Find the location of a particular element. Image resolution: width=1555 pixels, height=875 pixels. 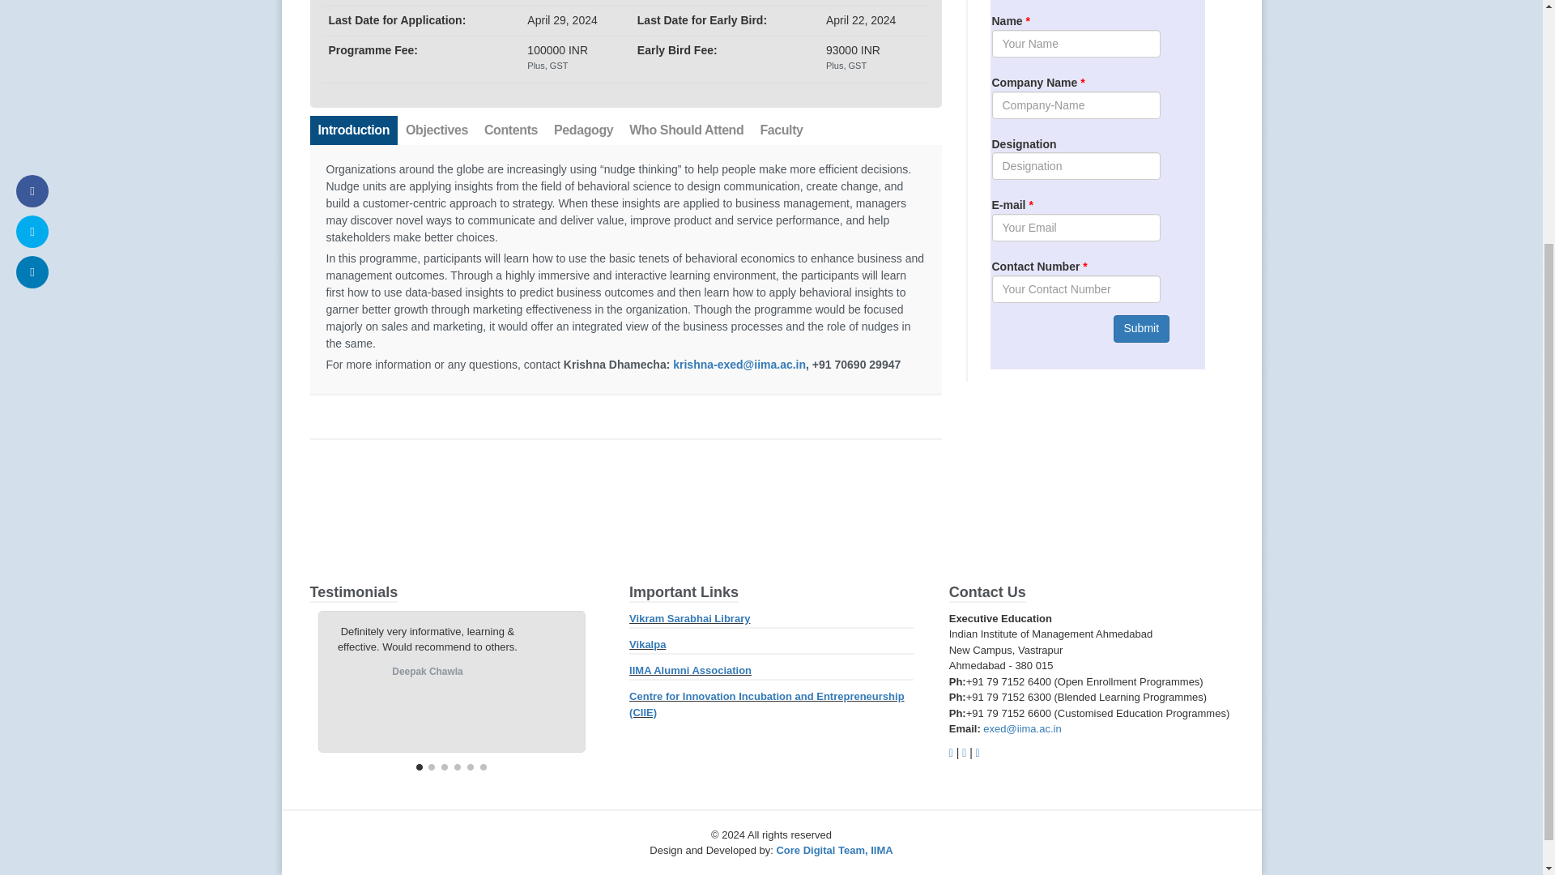

IIMA Alumni Association is located at coordinates (690, 669).